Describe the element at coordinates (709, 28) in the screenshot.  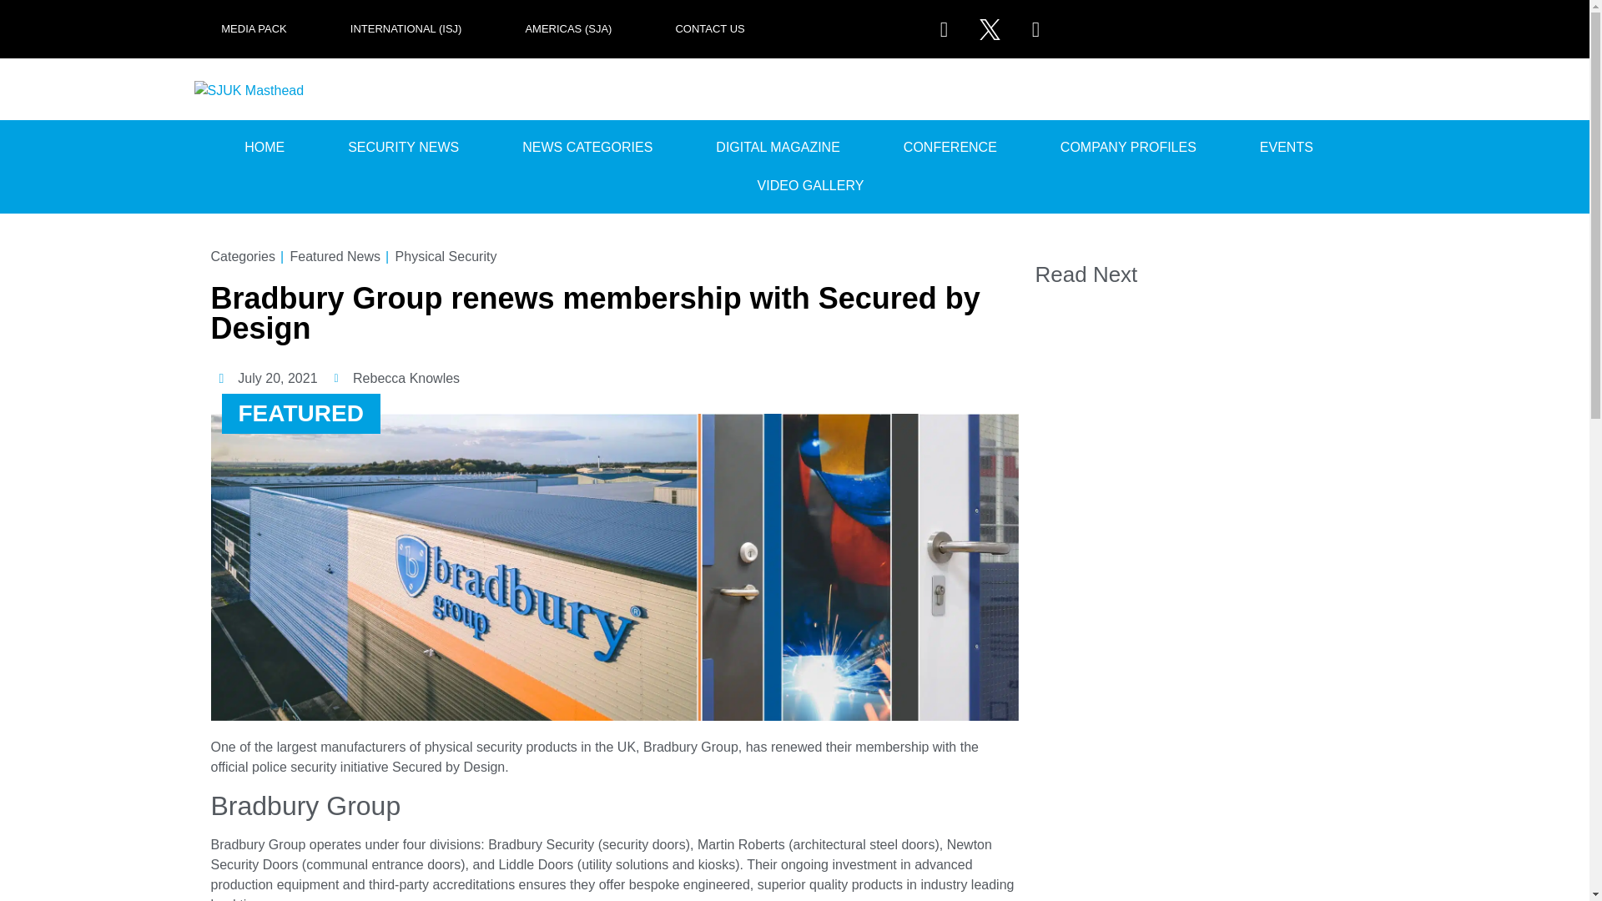
I see `CONTACT US` at that location.